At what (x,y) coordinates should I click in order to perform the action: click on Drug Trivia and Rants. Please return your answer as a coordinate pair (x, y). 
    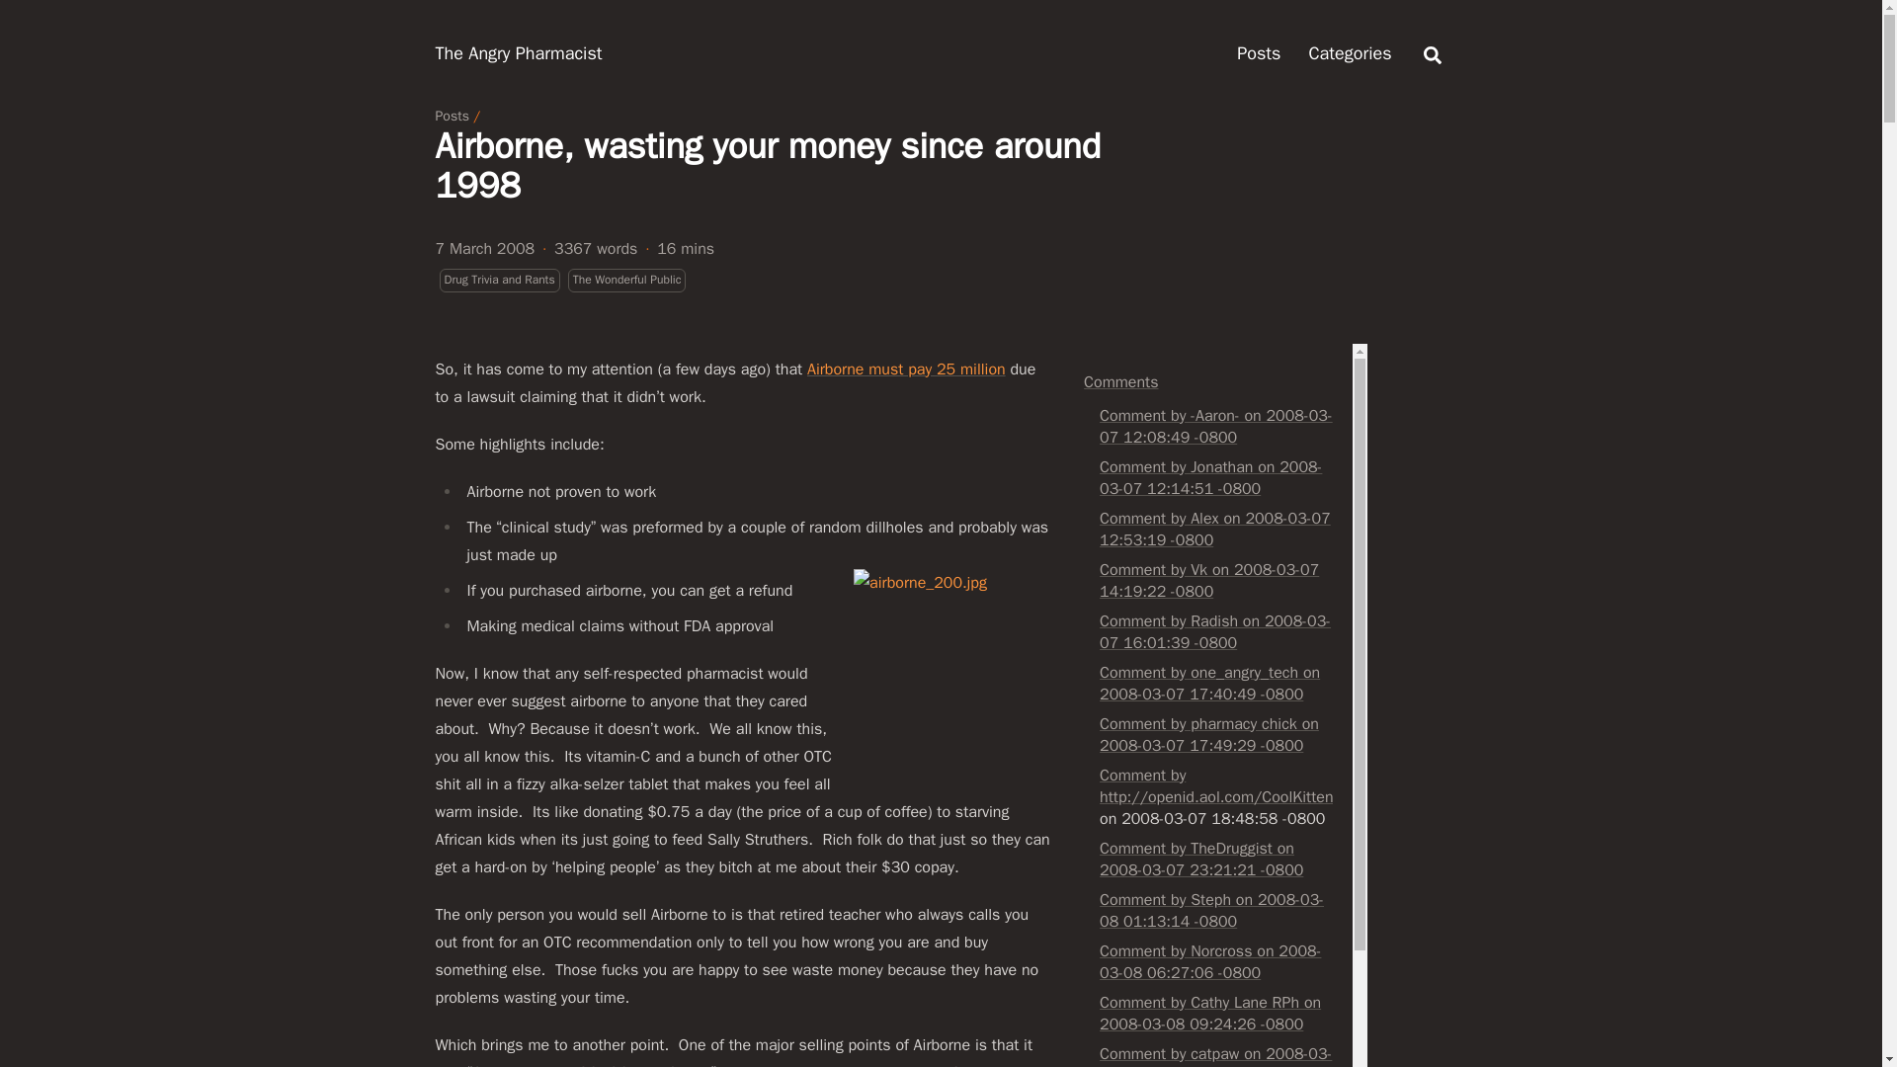
    Looking at the image, I should click on (498, 281).